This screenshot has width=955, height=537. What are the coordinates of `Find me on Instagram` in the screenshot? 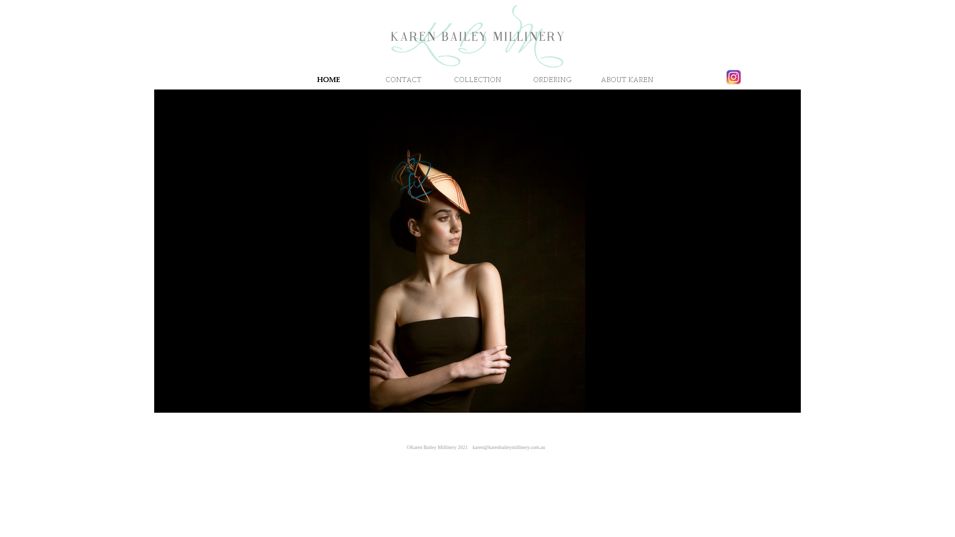 It's located at (734, 77).